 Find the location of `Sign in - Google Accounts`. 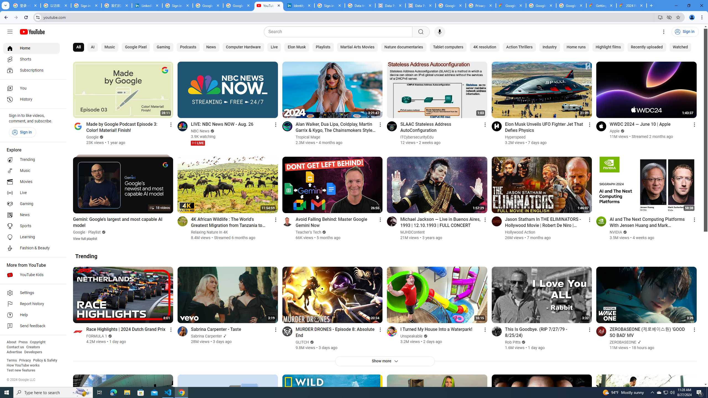

Sign in - Google Accounts is located at coordinates (86, 6).